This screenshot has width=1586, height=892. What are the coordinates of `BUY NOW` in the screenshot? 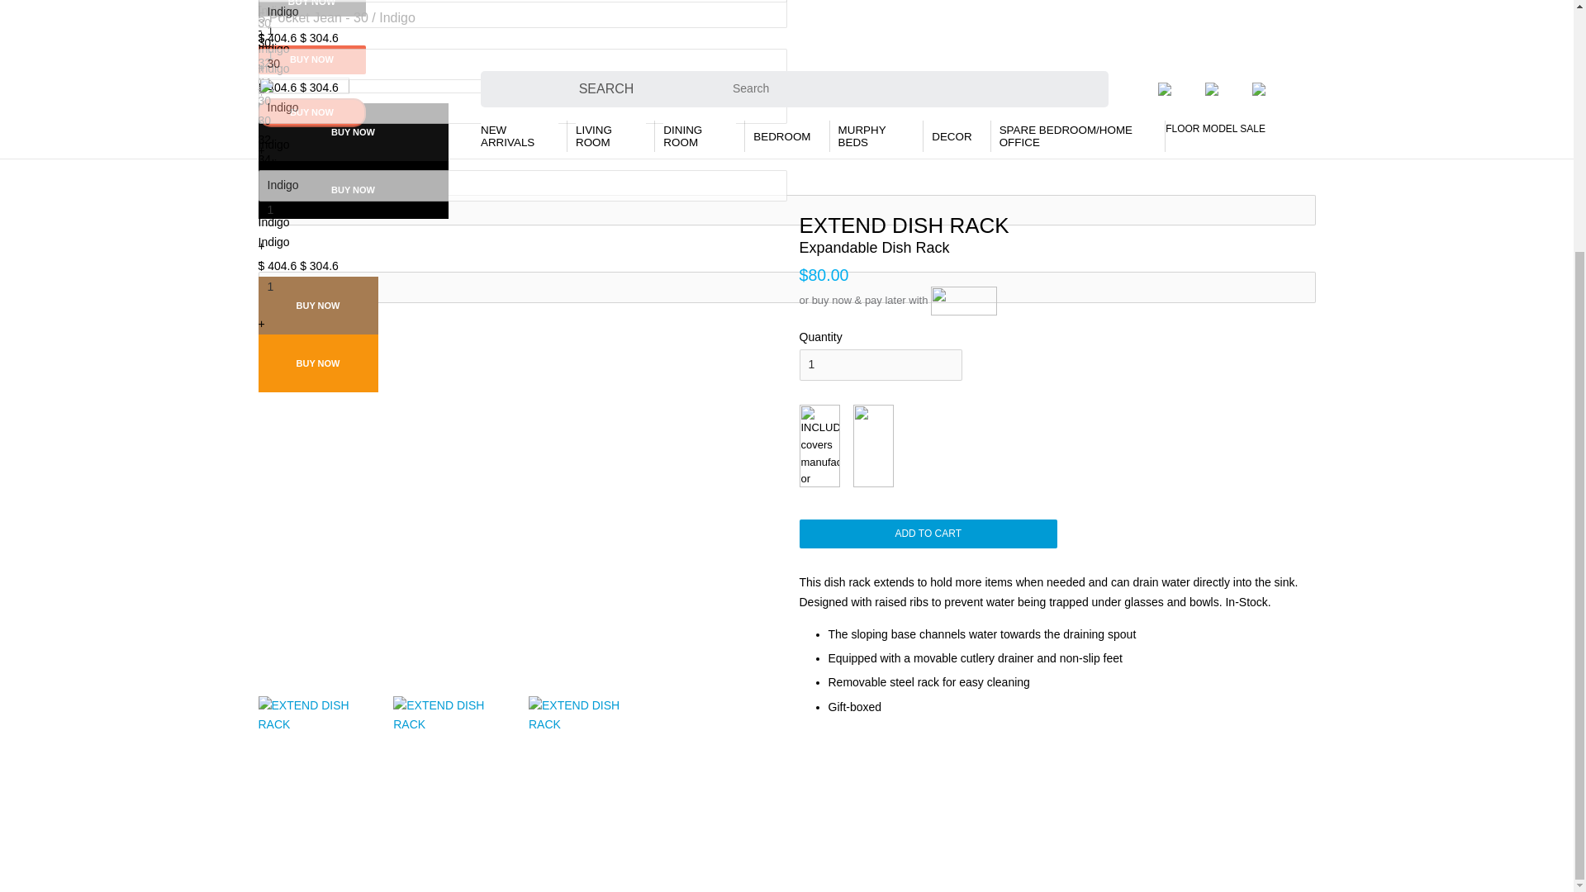 It's located at (317, 306).